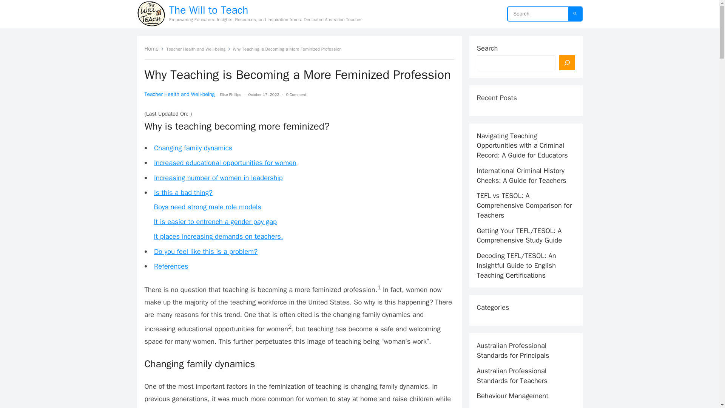 This screenshot has width=725, height=408. I want to click on Elise Phillips, so click(230, 94).